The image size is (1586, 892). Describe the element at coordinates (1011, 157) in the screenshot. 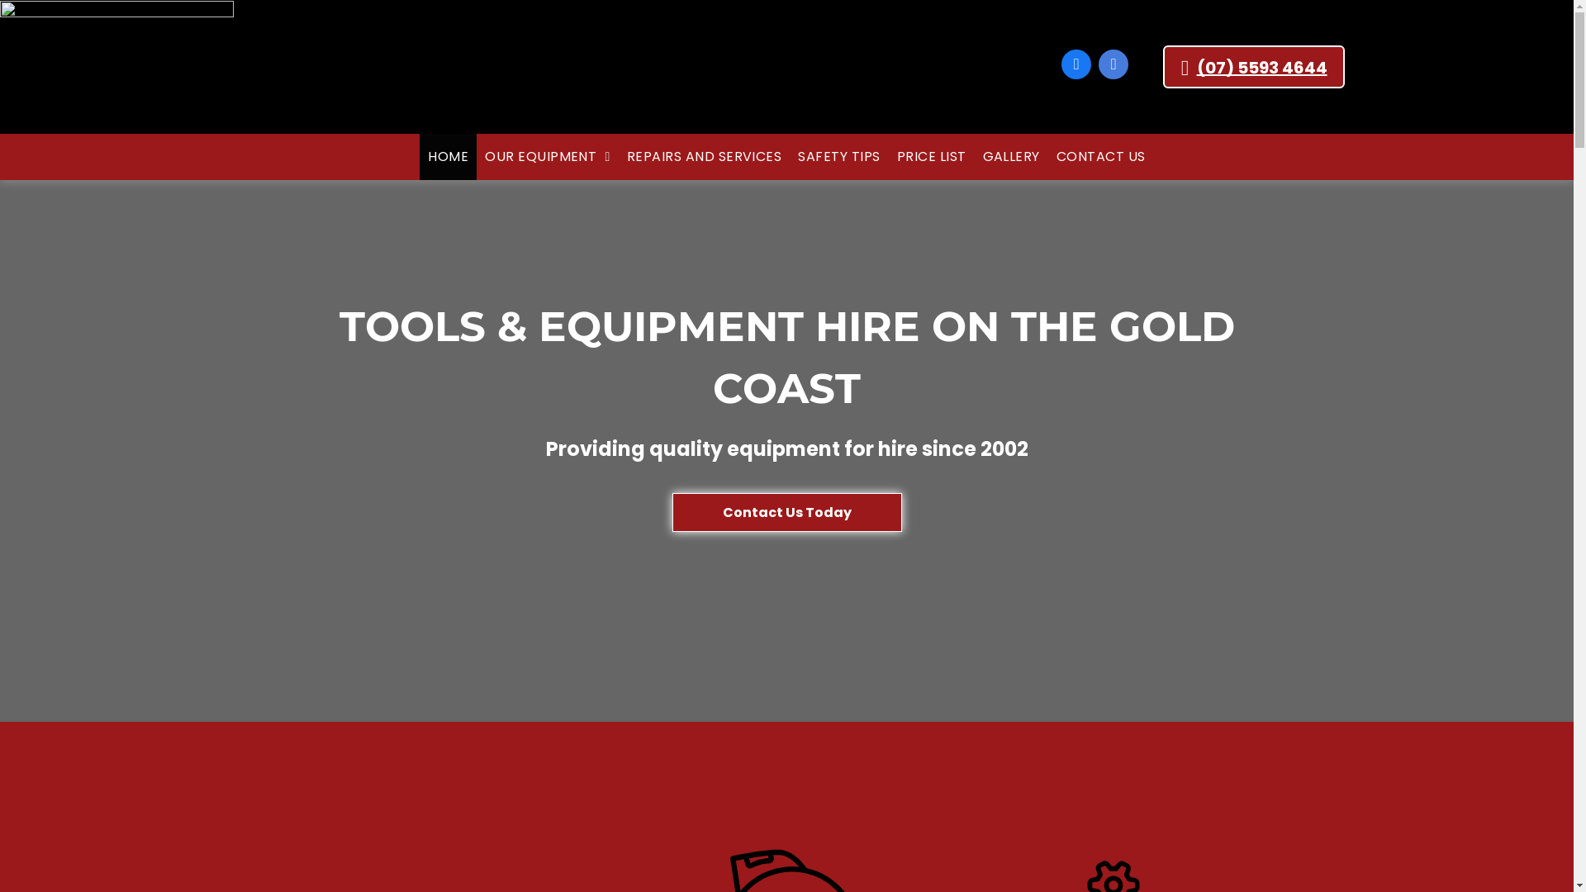

I see `GALLERY` at that location.